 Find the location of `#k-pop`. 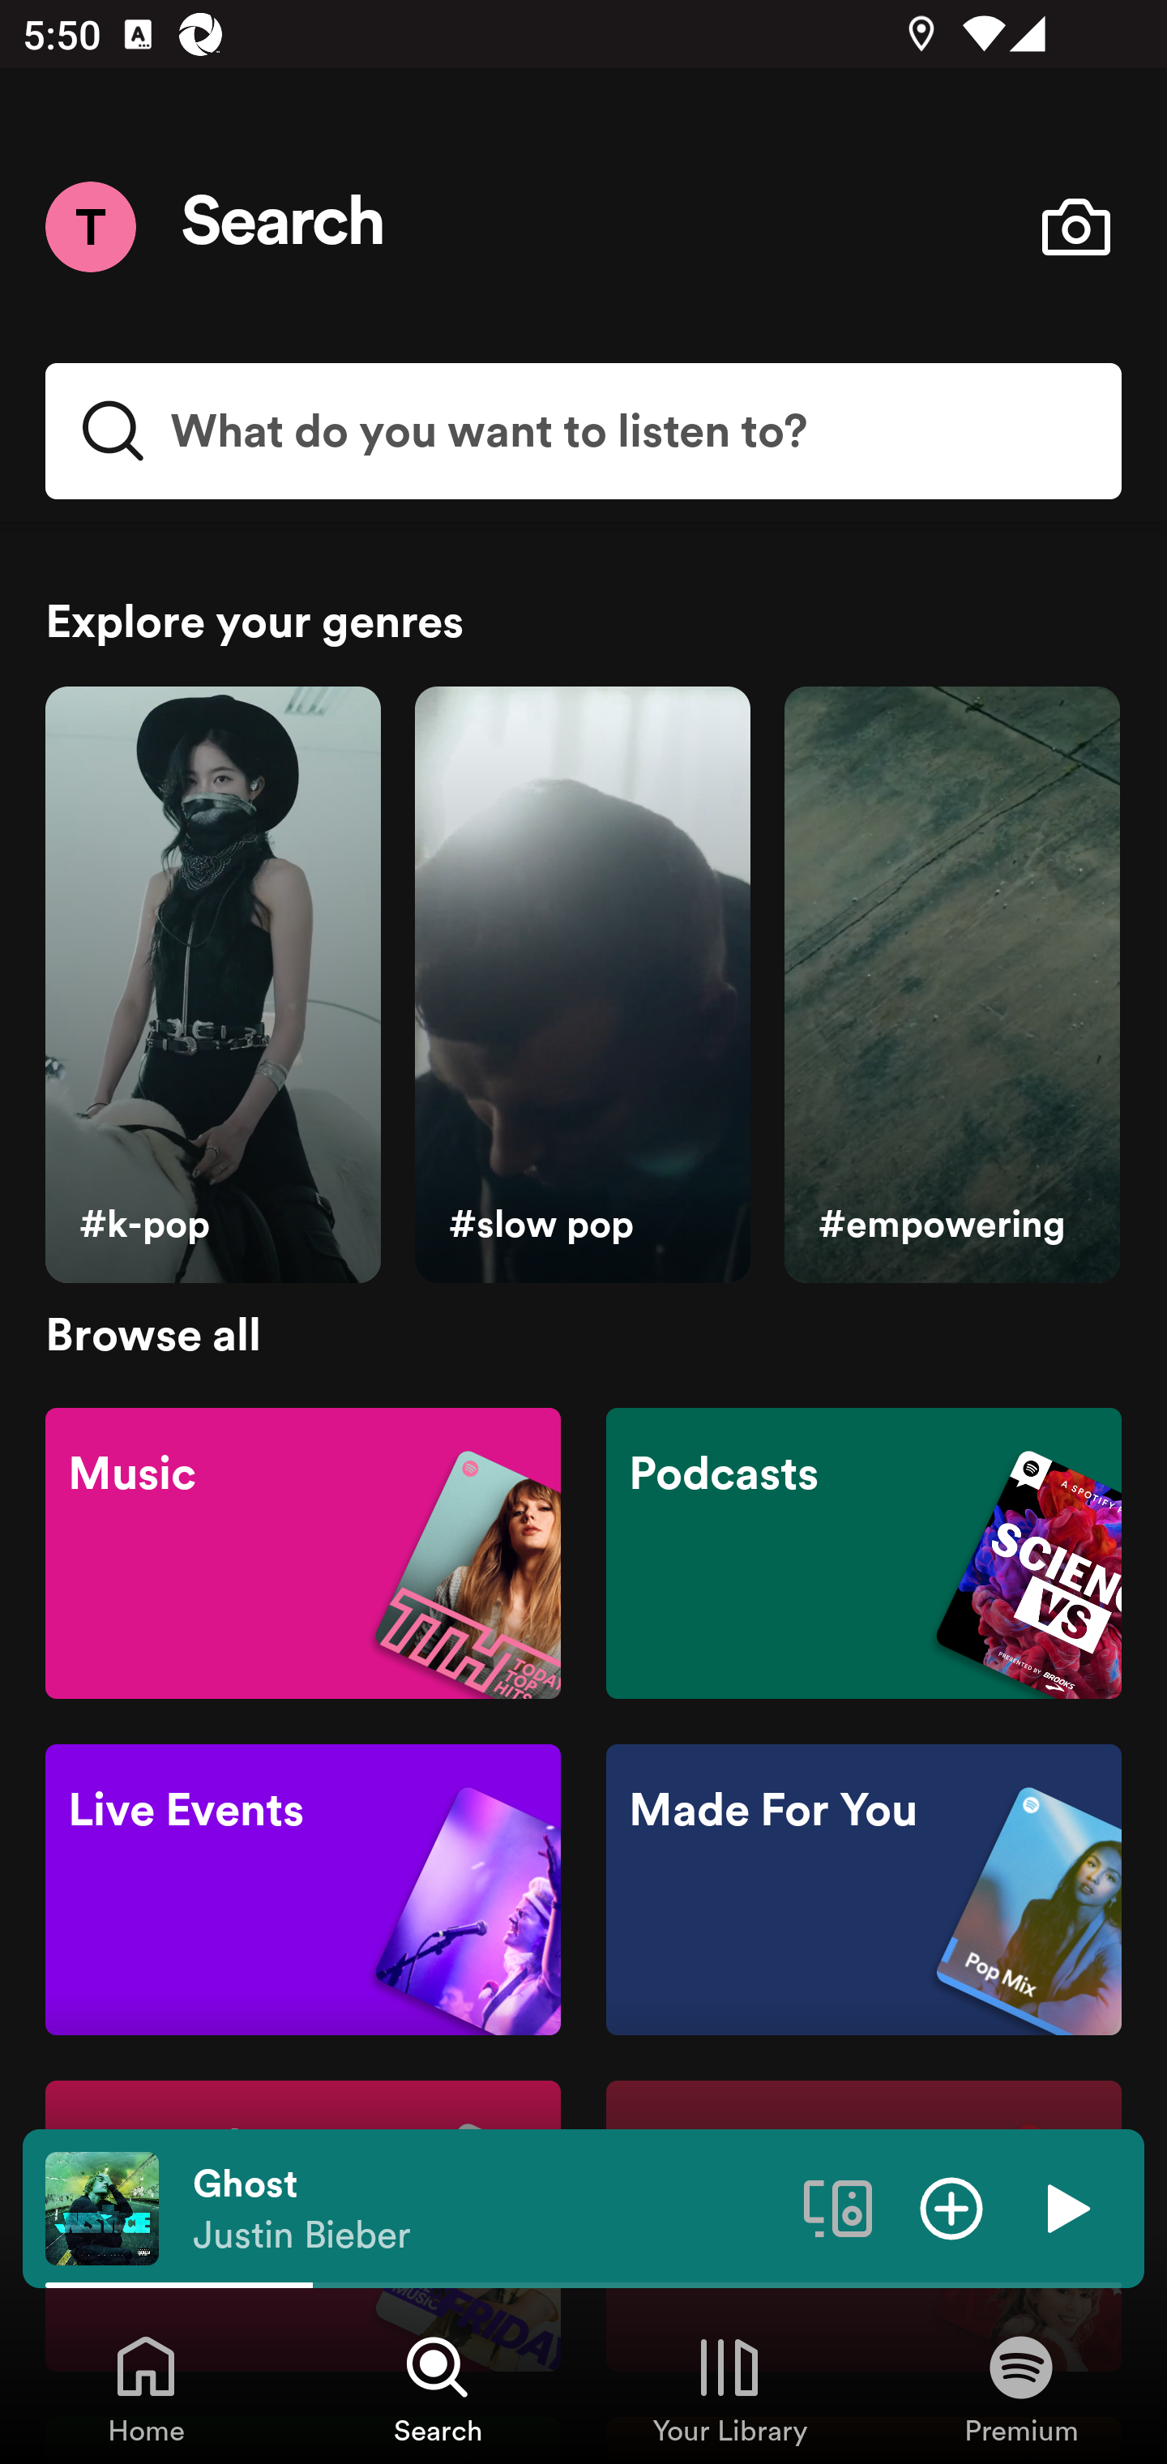

#k-pop is located at coordinates (212, 986).